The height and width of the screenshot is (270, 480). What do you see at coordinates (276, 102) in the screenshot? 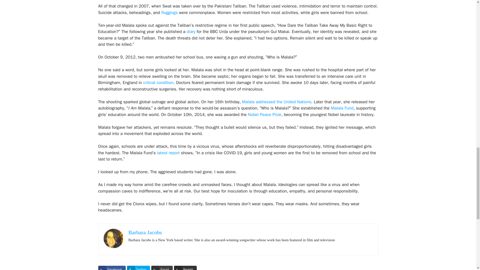
I see `Malala addressed the United Nations` at bounding box center [276, 102].